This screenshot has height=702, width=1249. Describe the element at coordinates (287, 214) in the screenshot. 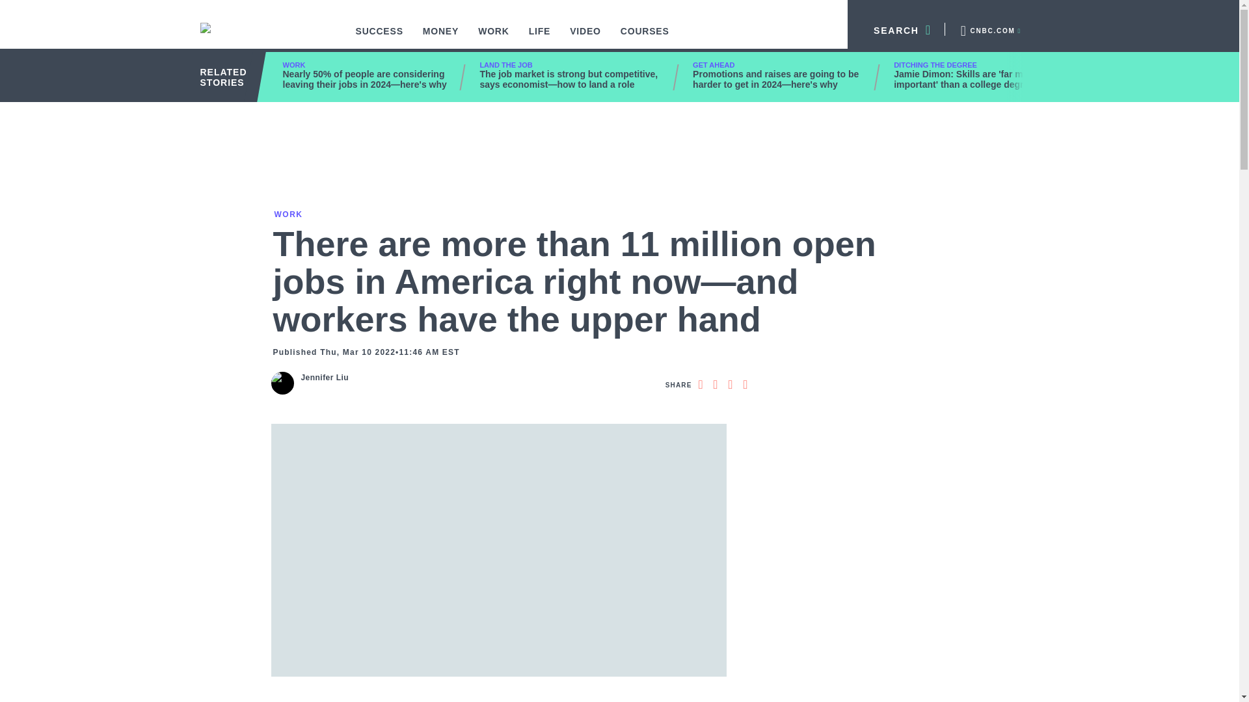

I see `WORK` at that location.